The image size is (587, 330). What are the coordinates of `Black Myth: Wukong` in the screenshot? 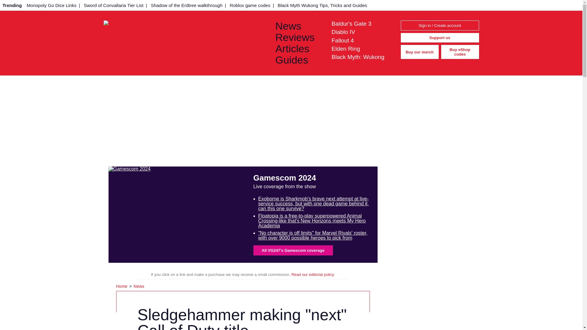 It's located at (358, 57).